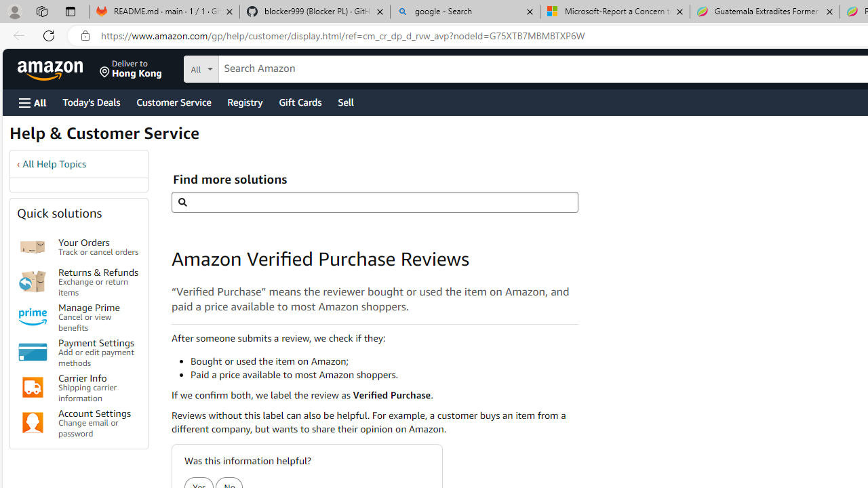 The width and height of the screenshot is (868, 488). Describe the element at coordinates (52, 69) in the screenshot. I see `Amazon` at that location.